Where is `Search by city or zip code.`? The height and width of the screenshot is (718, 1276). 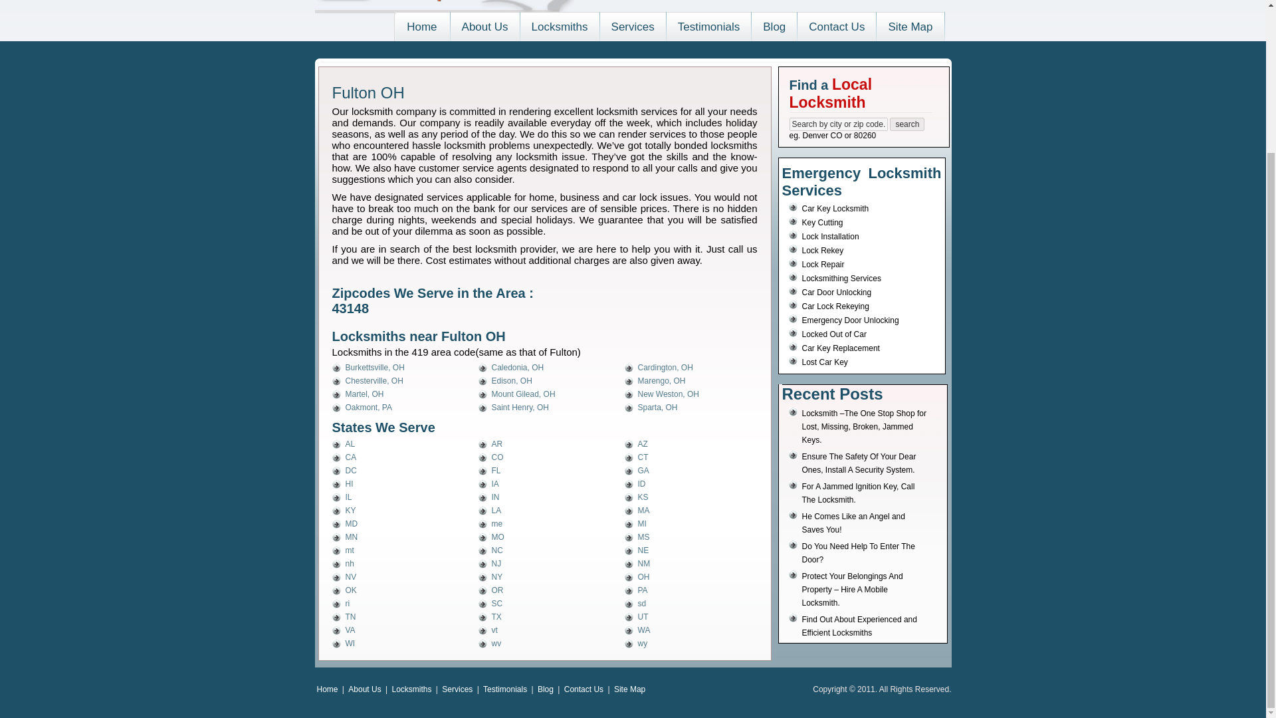
Search by city or zip code. is located at coordinates (839, 124).